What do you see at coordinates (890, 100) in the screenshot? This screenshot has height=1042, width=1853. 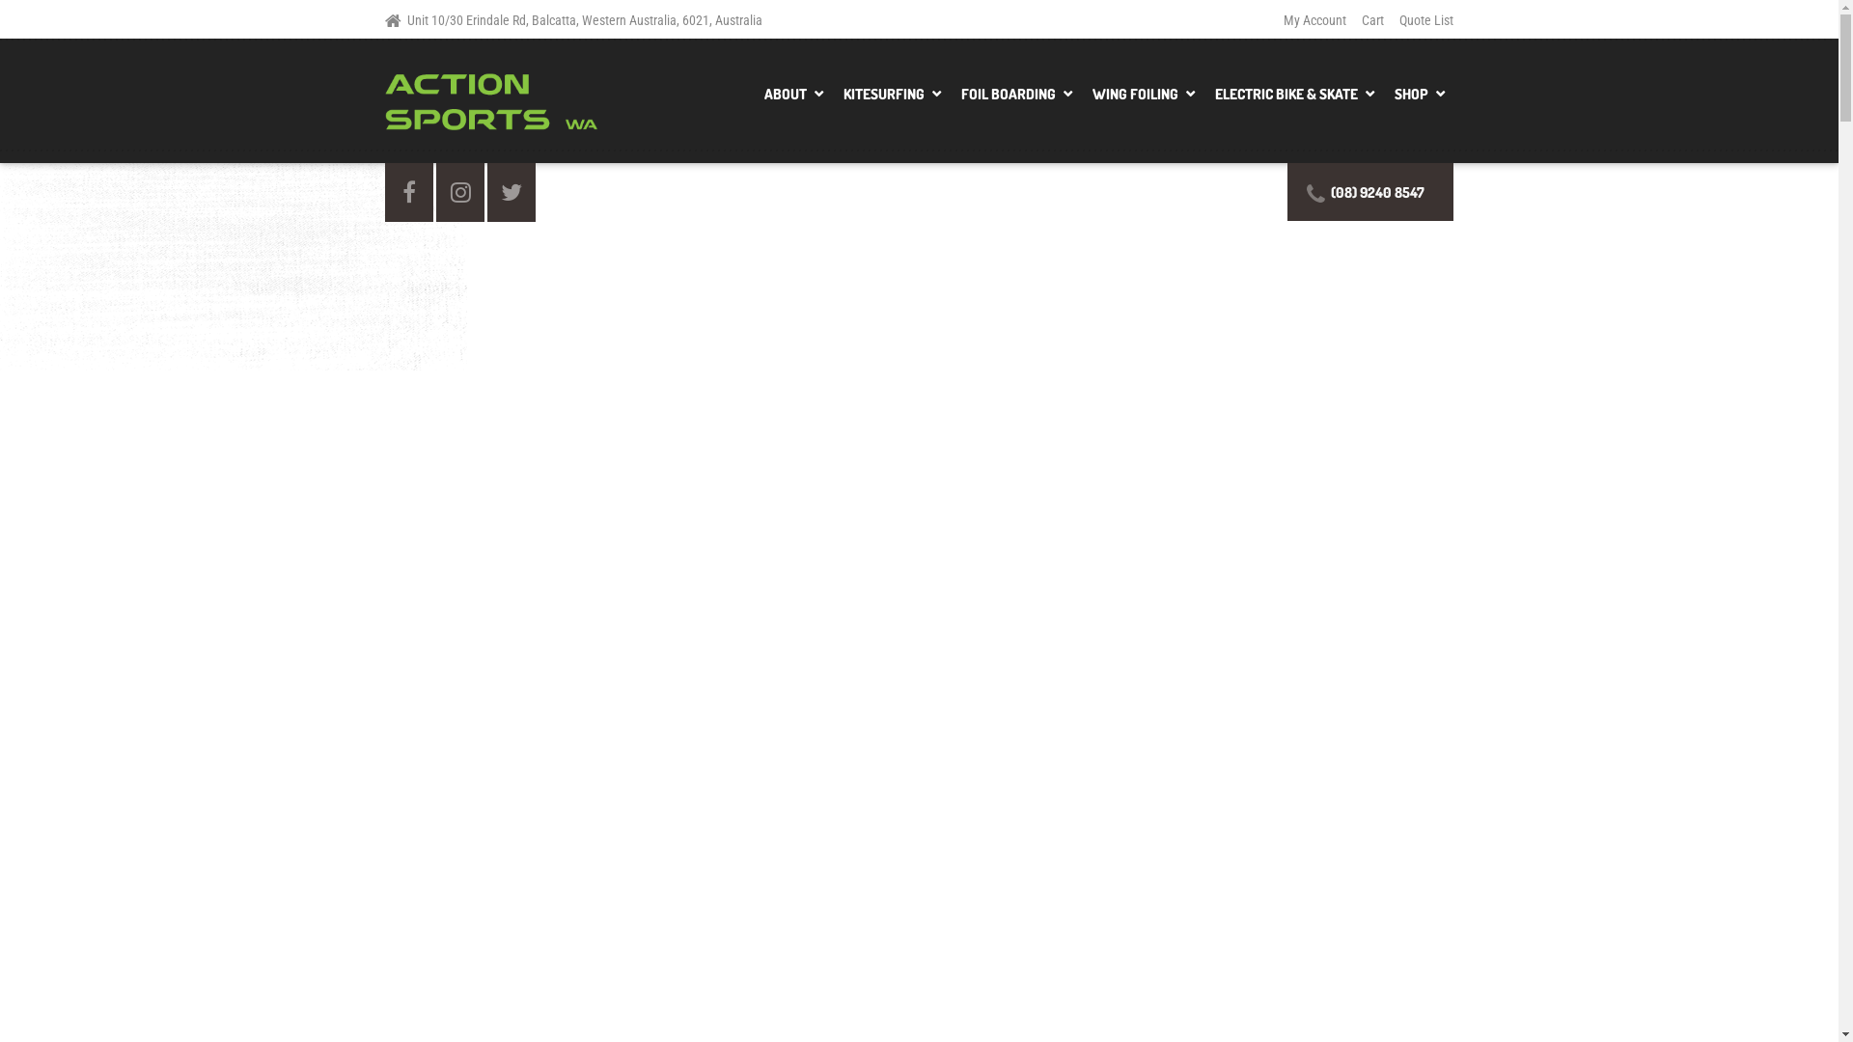 I see `KITESURFING` at bounding box center [890, 100].